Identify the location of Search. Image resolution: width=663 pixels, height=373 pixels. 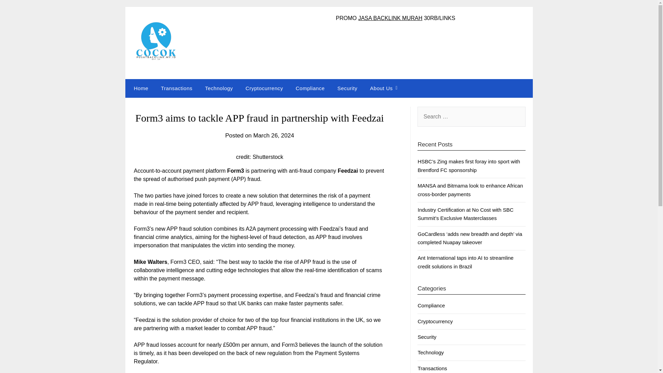
(17, 10).